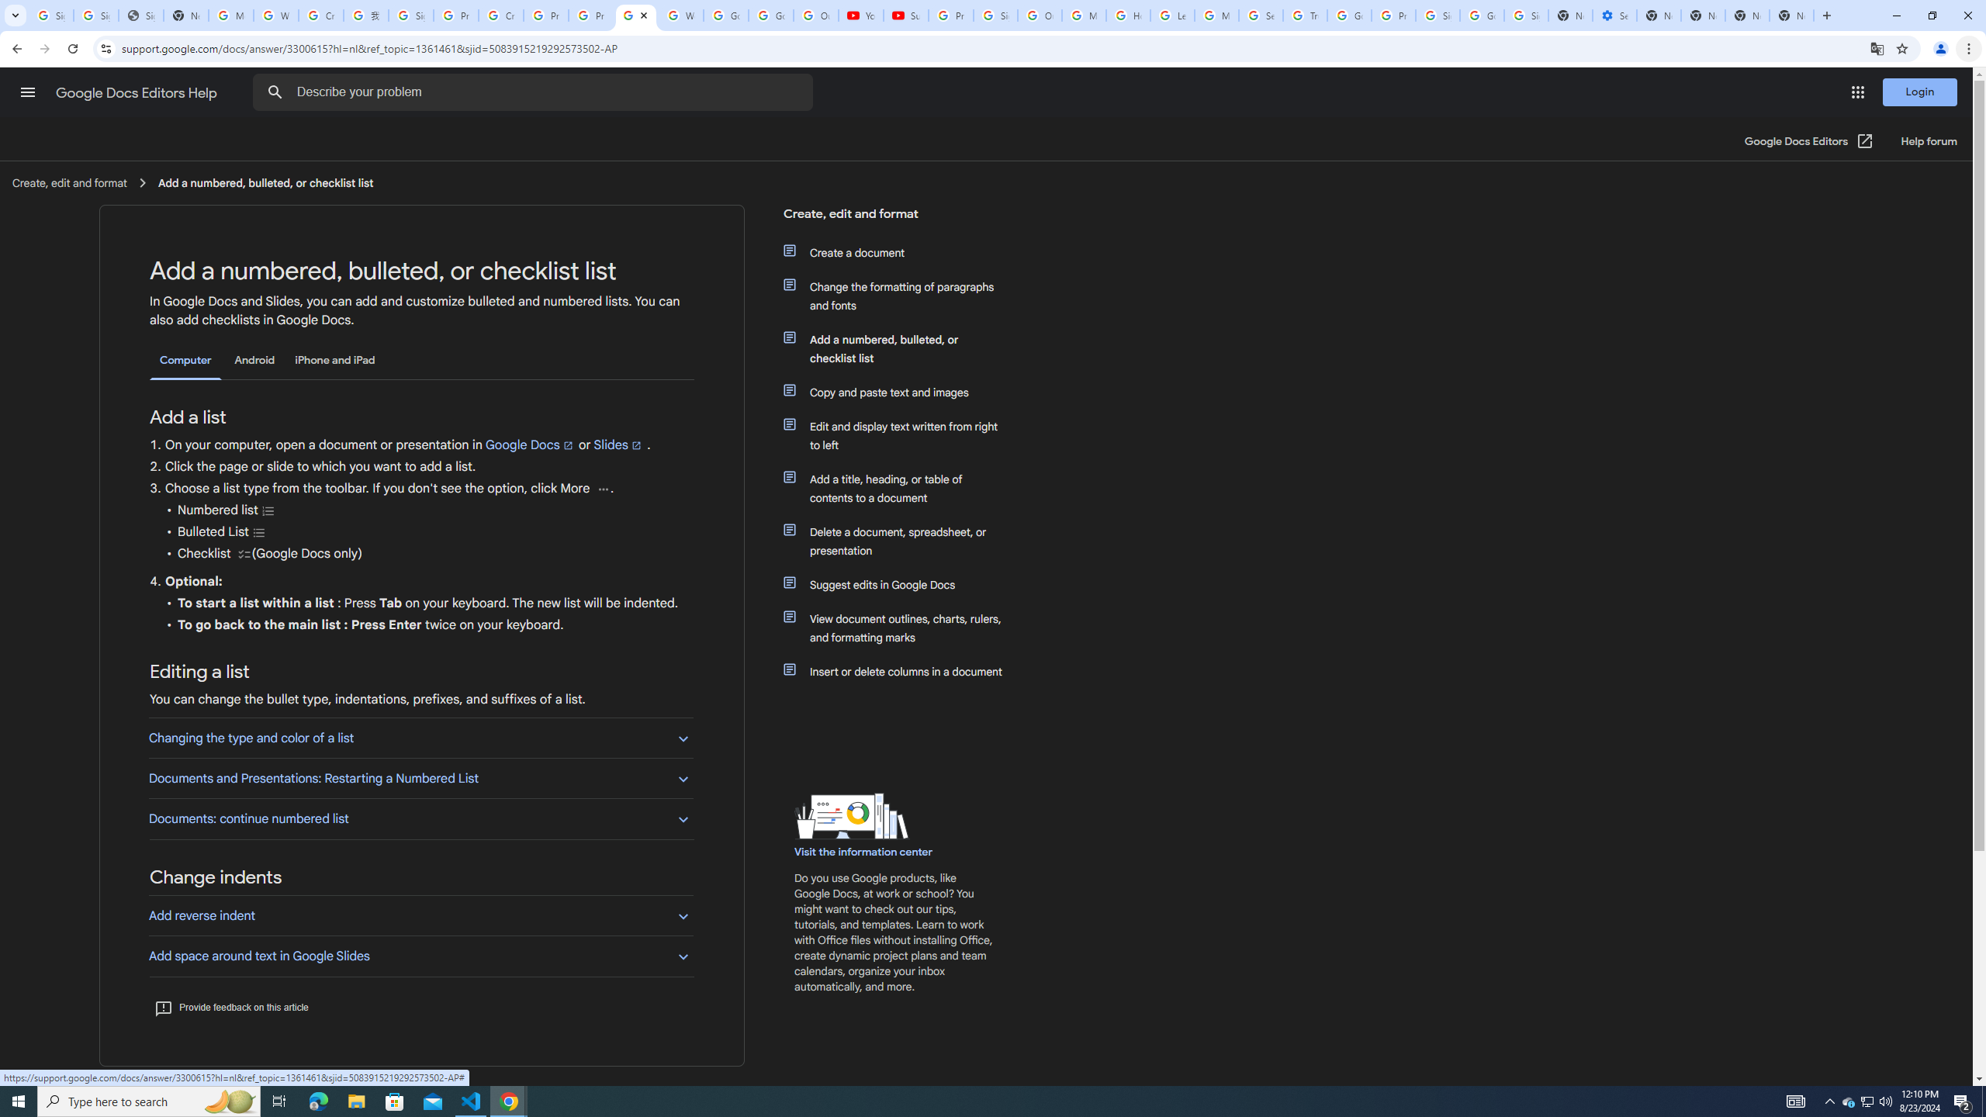 This screenshot has width=1986, height=1117. Describe the element at coordinates (321, 16) in the screenshot. I see `Create your Google Account` at that location.